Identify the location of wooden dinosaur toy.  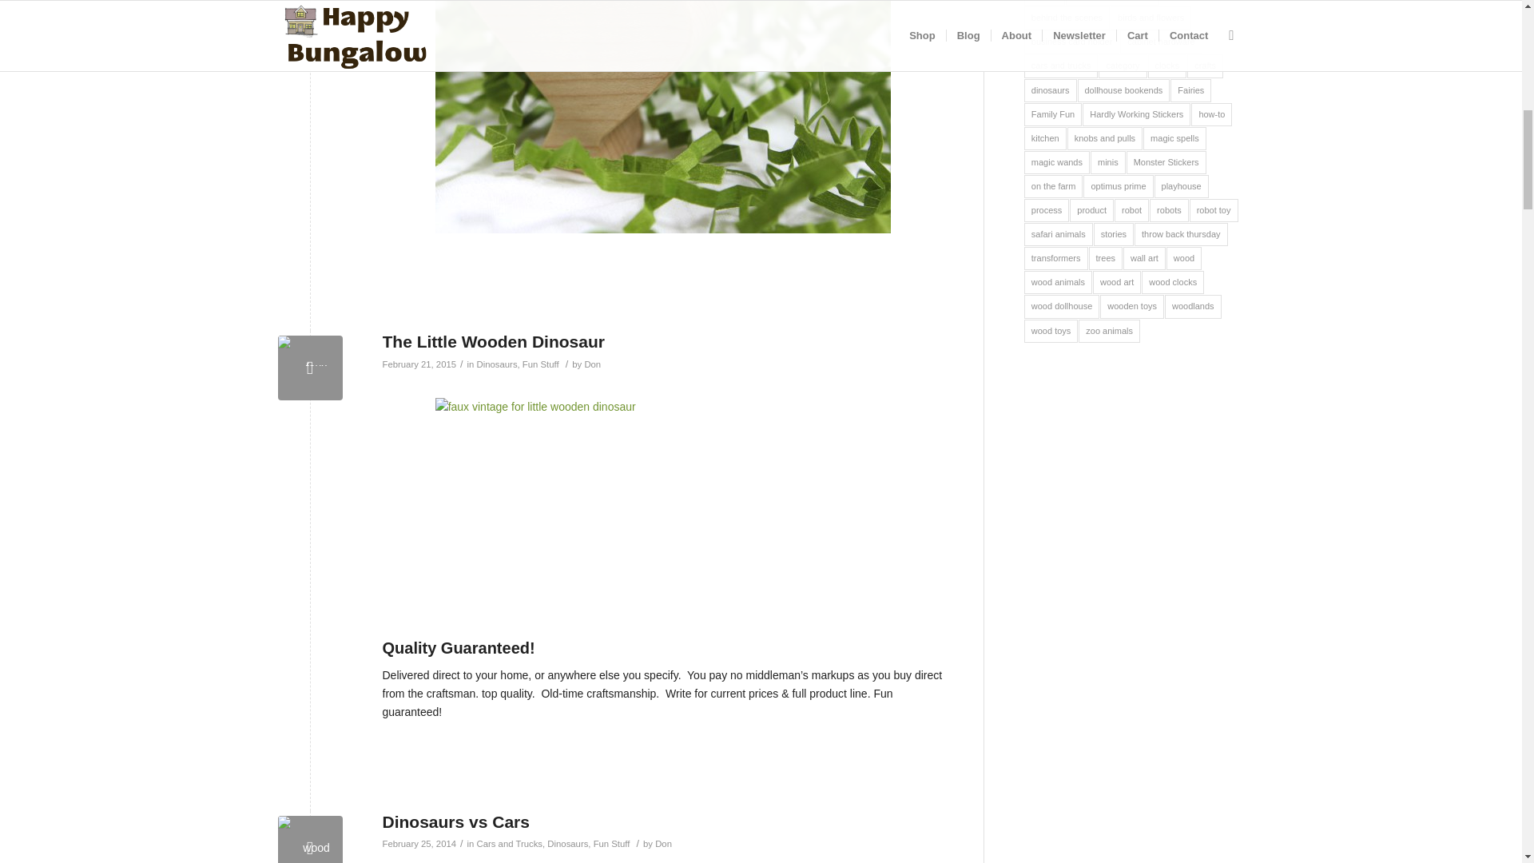
(662, 503).